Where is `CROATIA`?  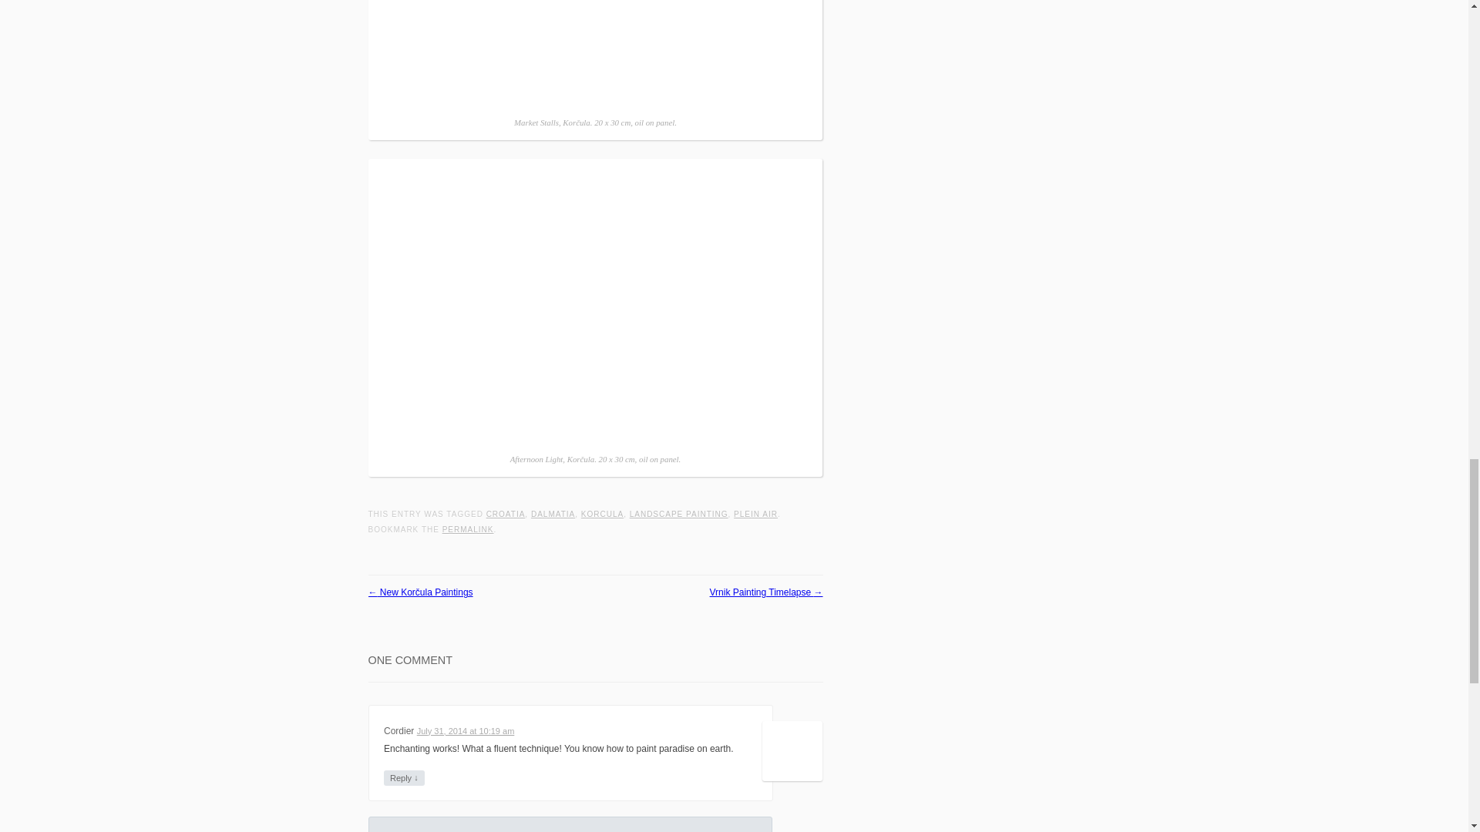
CROATIA is located at coordinates (506, 514).